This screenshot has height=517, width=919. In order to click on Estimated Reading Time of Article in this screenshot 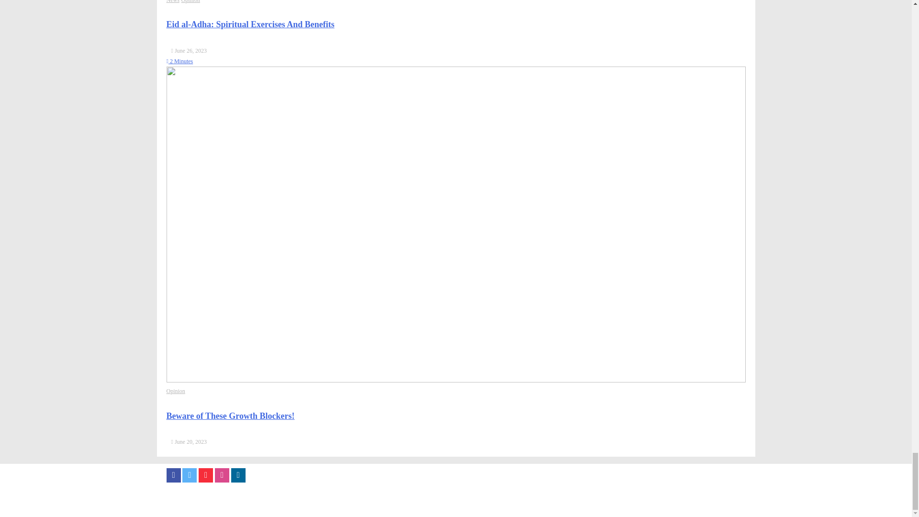, I will do `click(179, 61)`.